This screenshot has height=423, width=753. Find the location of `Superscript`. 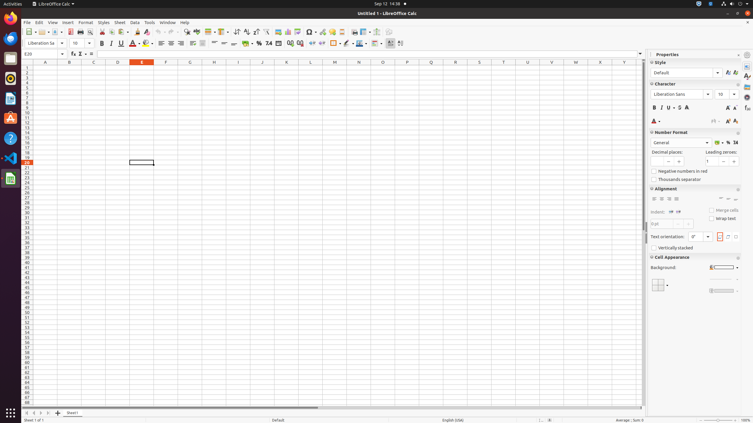

Superscript is located at coordinates (728, 121).